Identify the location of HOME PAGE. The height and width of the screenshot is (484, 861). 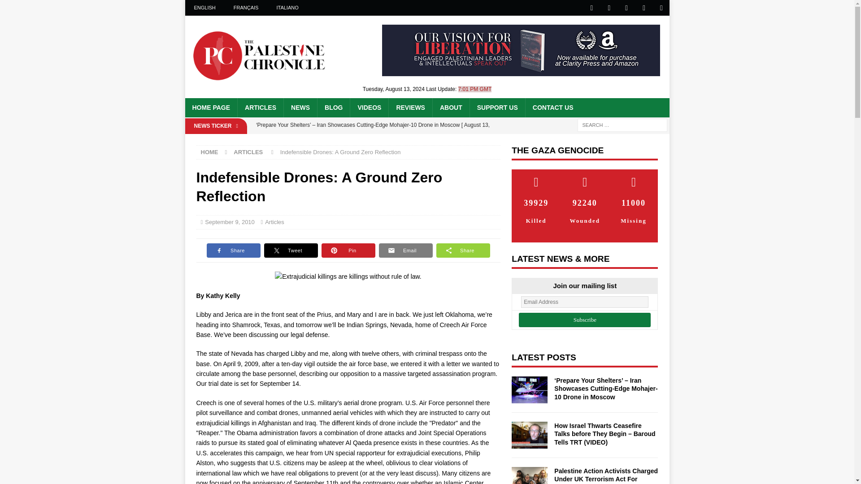
(211, 108).